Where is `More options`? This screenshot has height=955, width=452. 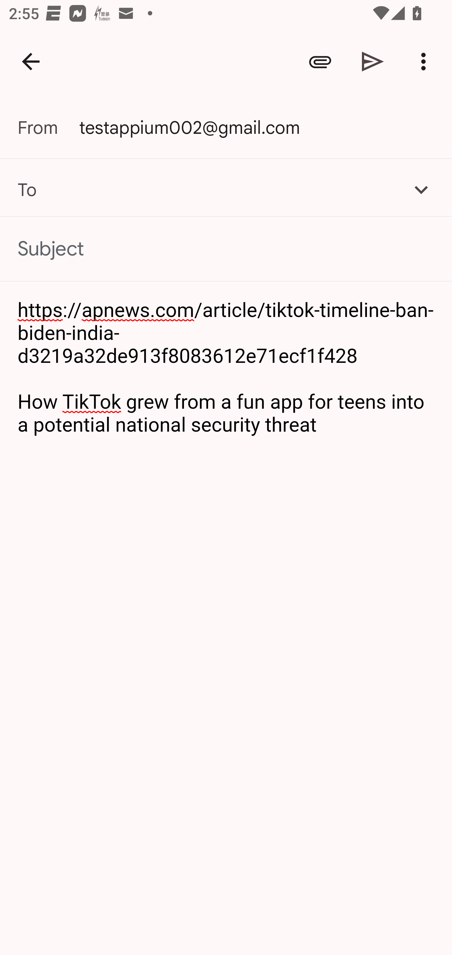
More options is located at coordinates (426, 62).